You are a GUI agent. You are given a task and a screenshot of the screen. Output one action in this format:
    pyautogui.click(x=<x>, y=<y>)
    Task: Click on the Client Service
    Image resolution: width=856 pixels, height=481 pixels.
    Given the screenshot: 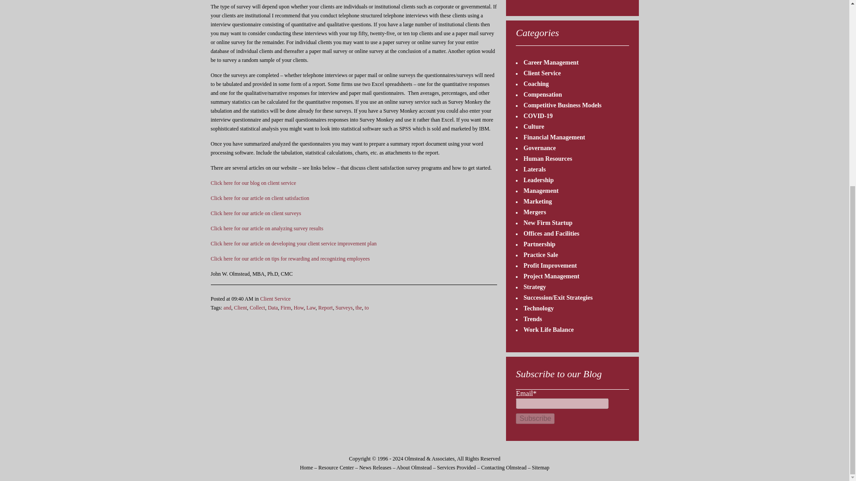 What is the action you would take?
    pyautogui.click(x=276, y=299)
    